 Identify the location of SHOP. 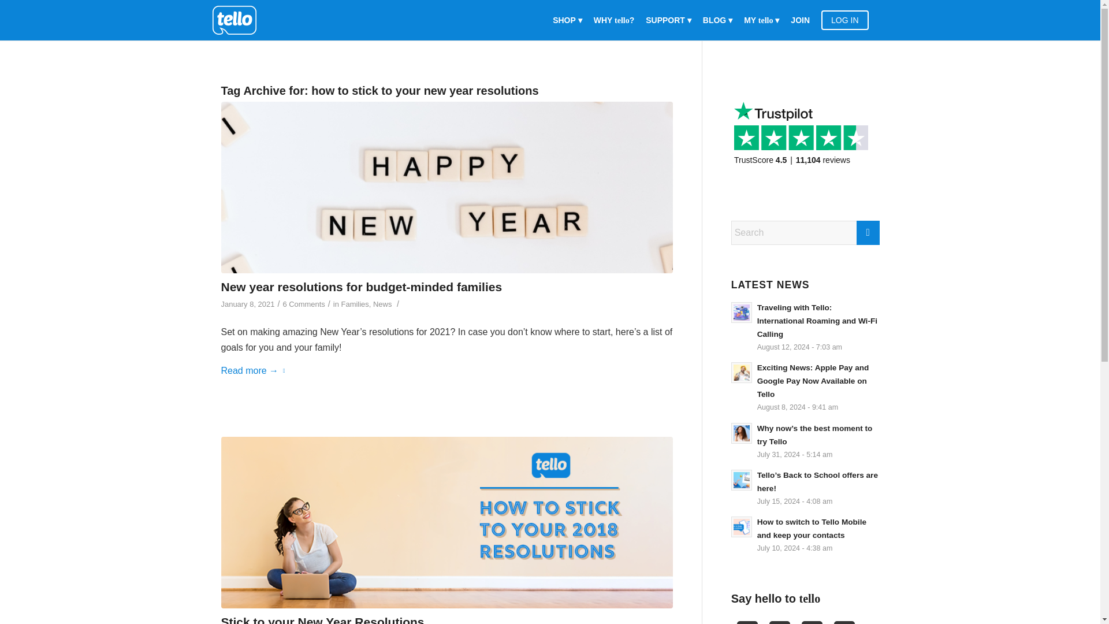
(567, 20).